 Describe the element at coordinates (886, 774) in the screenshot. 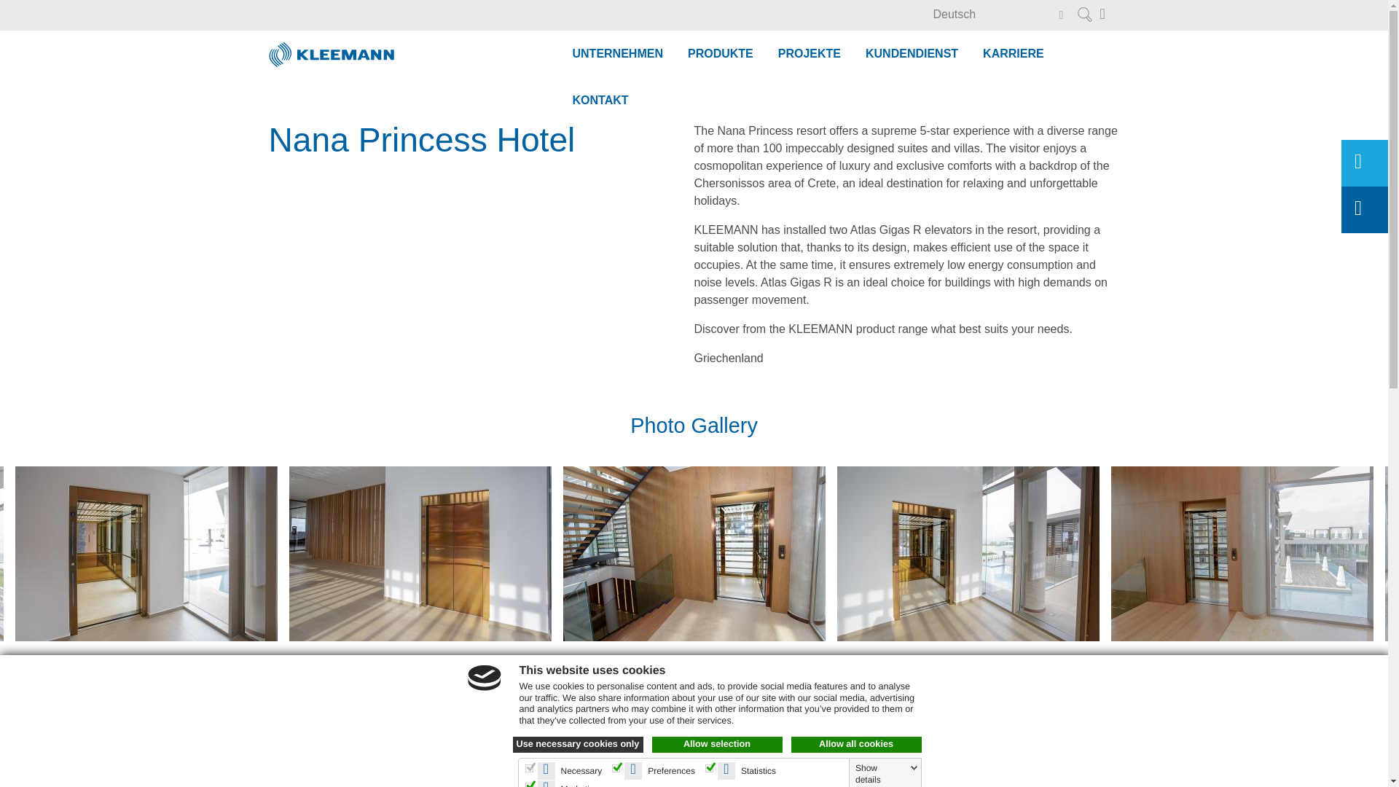

I see `Show details` at that location.